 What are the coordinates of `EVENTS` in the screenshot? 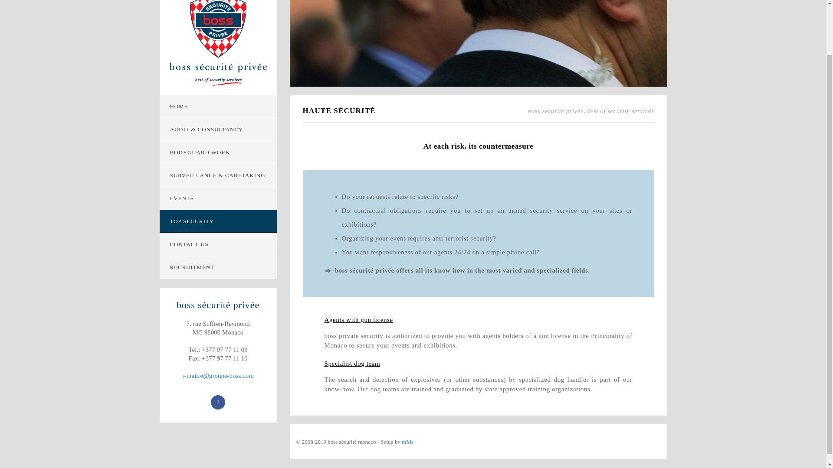 It's located at (218, 198).